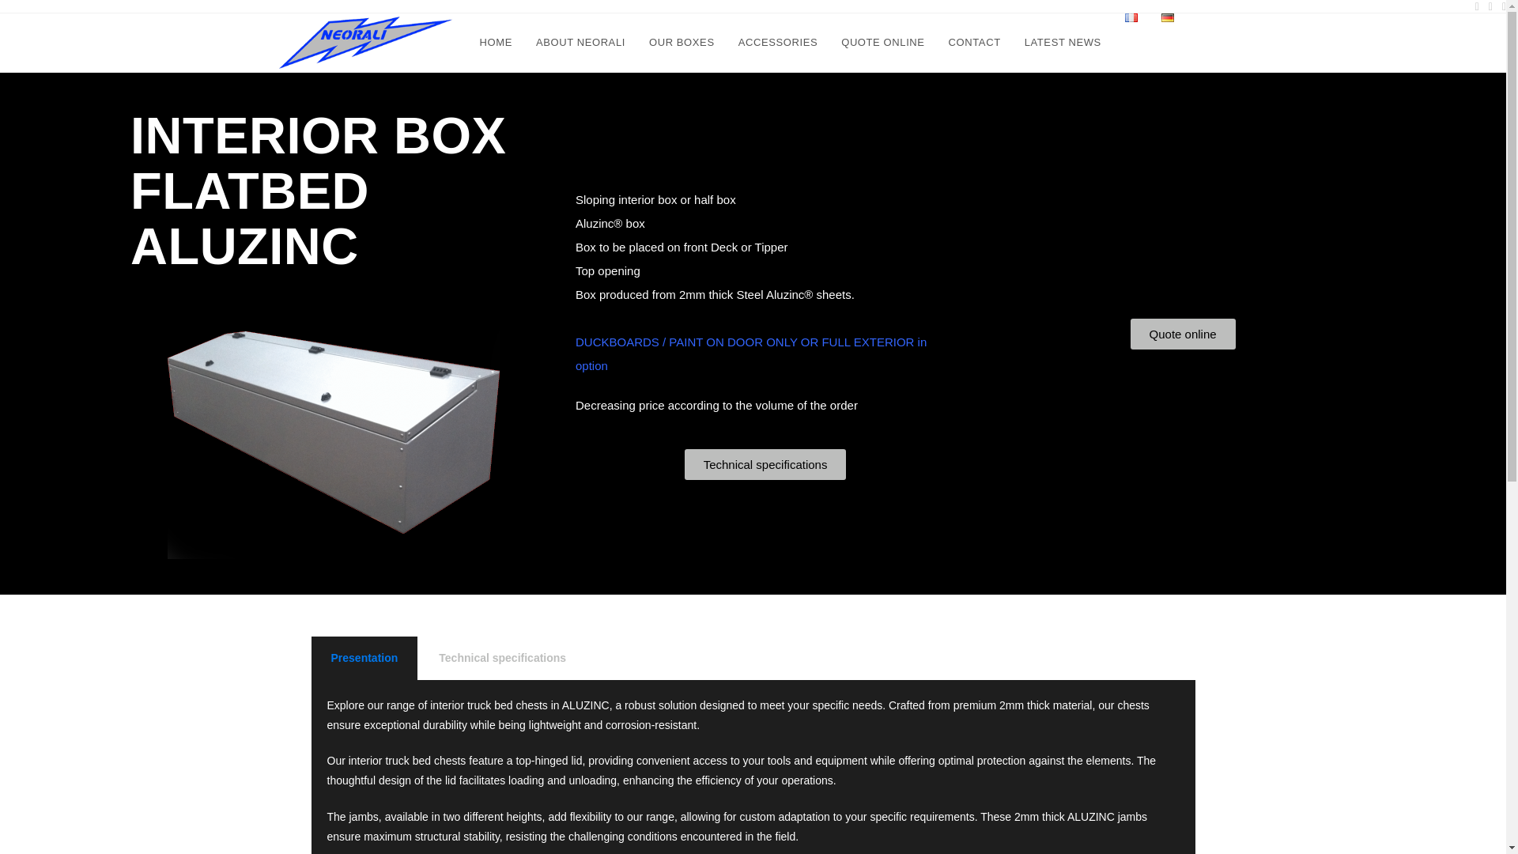 The image size is (1518, 854). Describe the element at coordinates (795, 835) in the screenshot. I see `Home` at that location.